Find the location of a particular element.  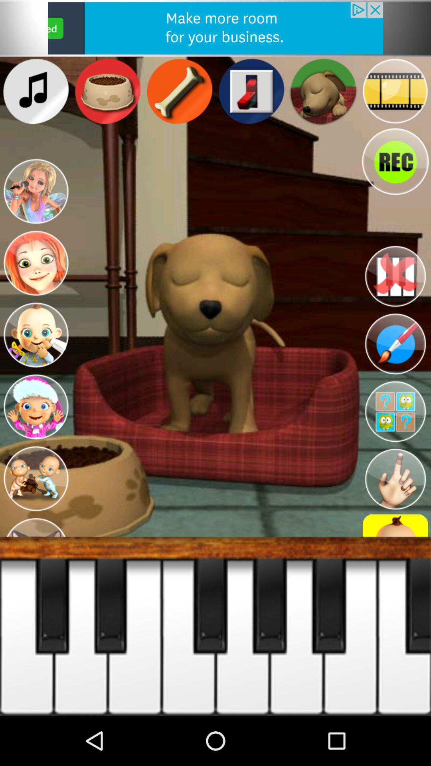

select the icon which is to the right side of music icon is located at coordinates (108, 91).